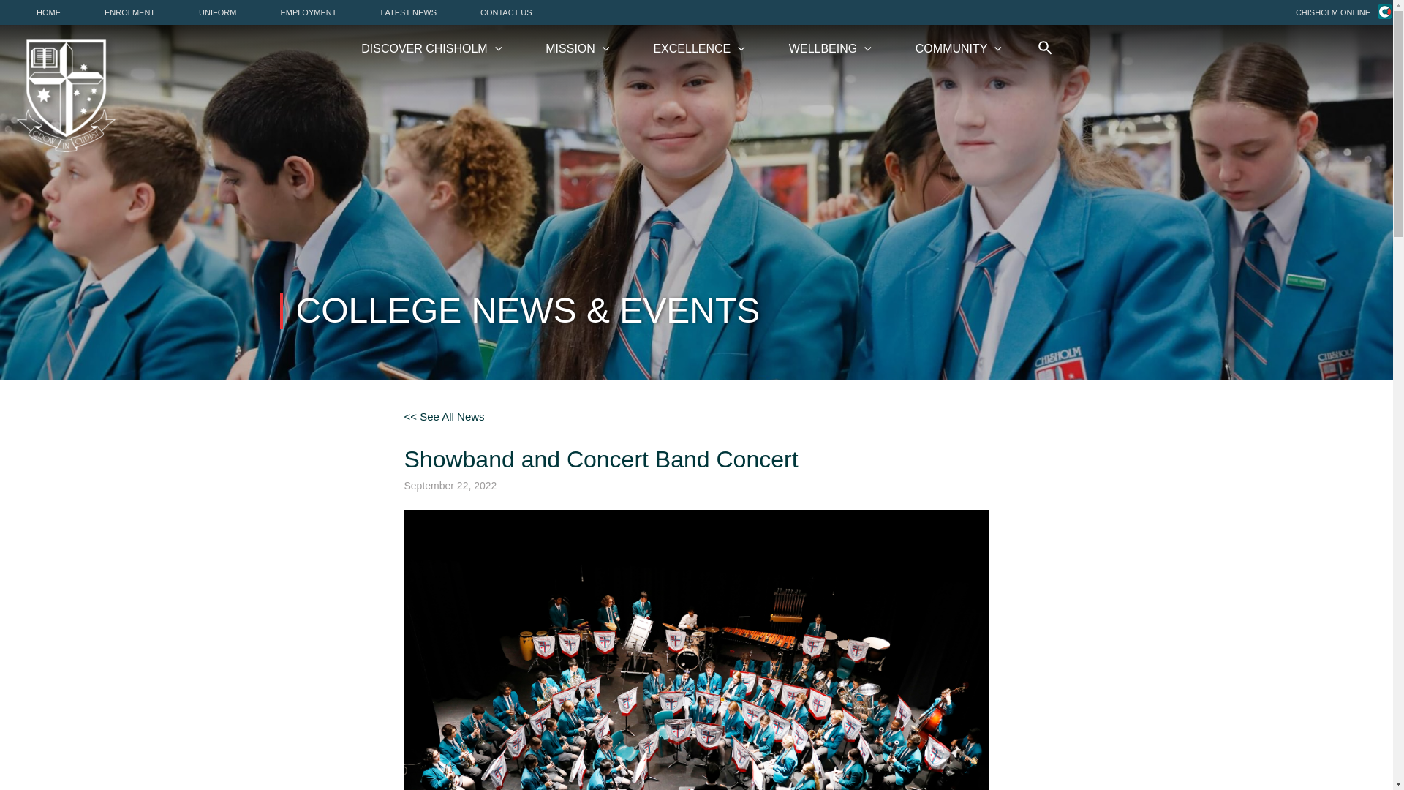  I want to click on UNIFORM, so click(217, 12).